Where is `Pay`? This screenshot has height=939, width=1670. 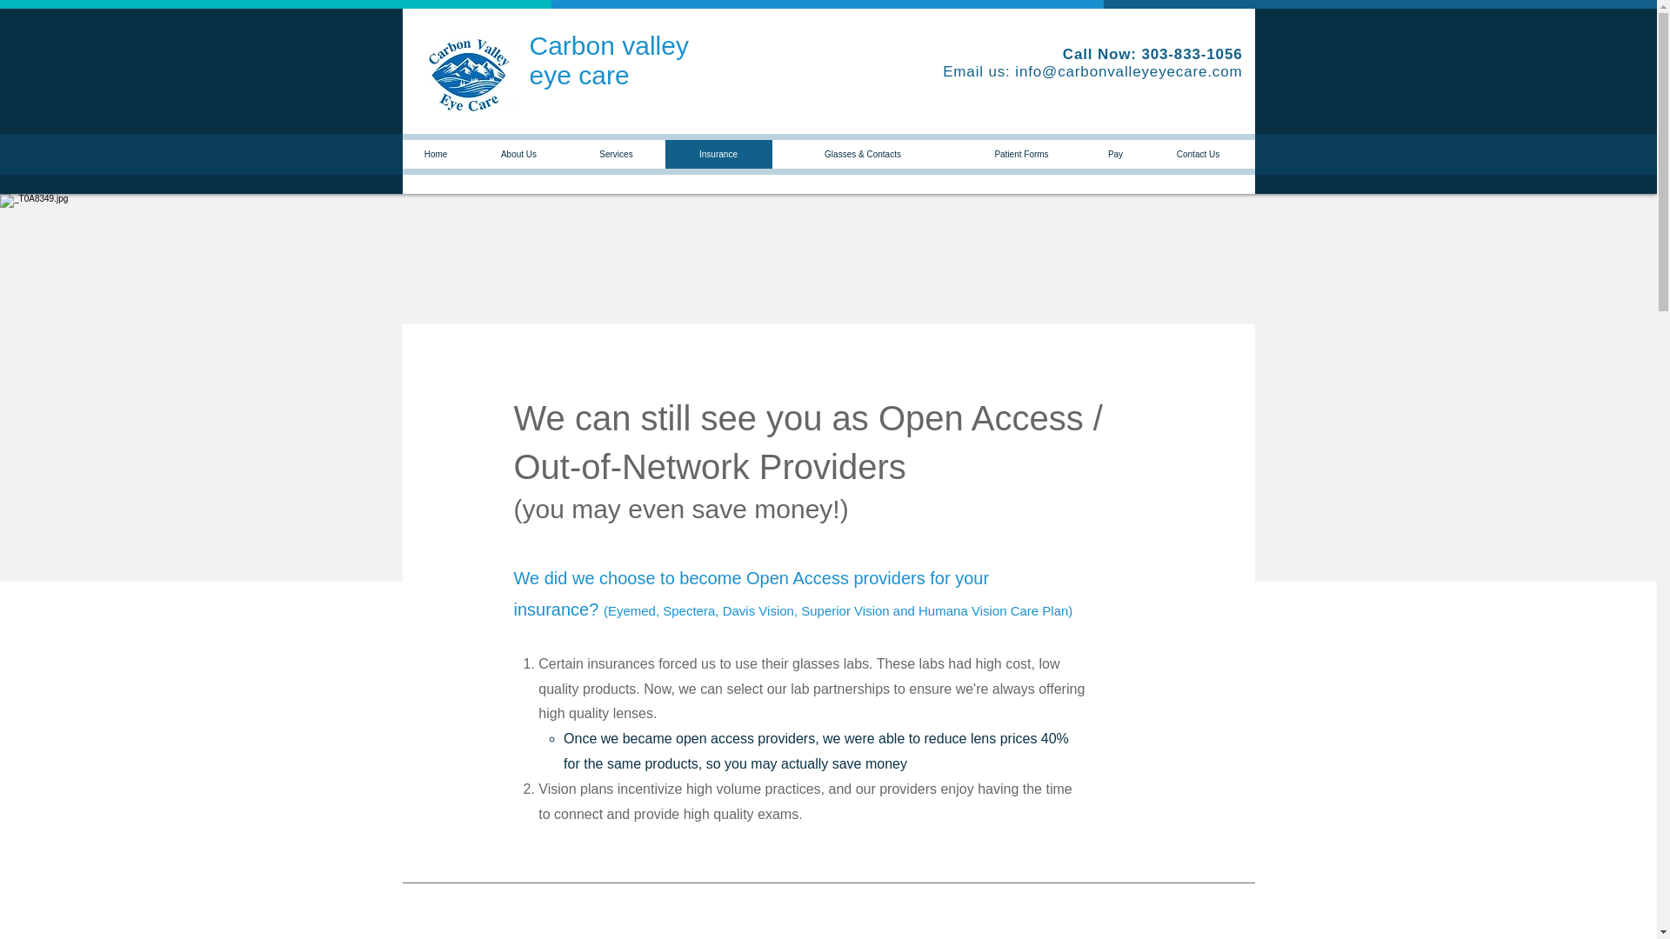 Pay is located at coordinates (1114, 154).